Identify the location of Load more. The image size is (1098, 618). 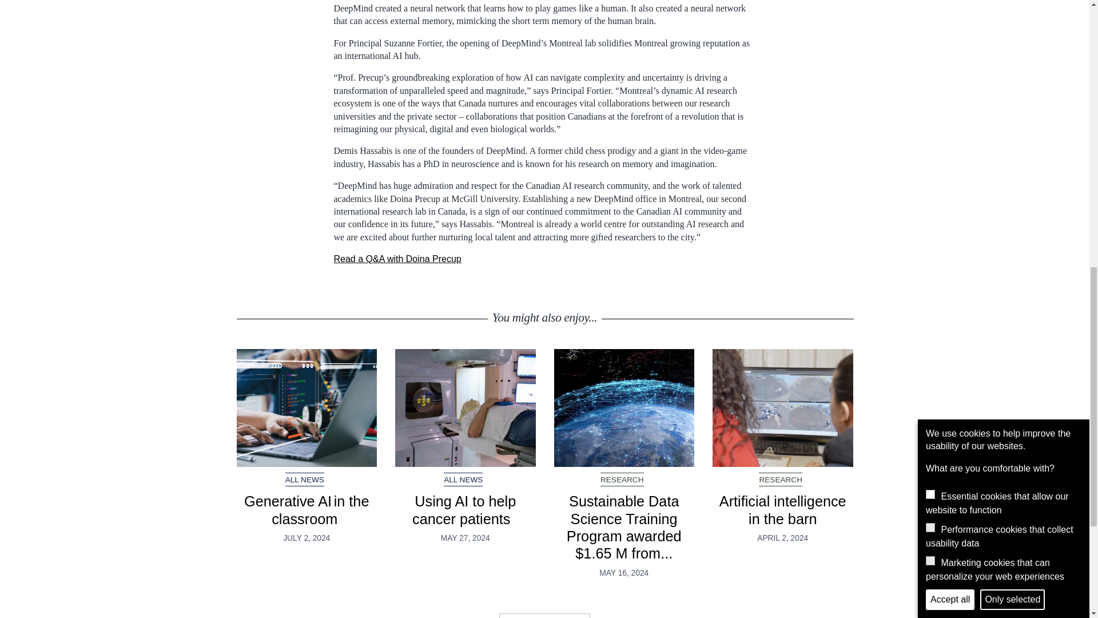
(544, 616).